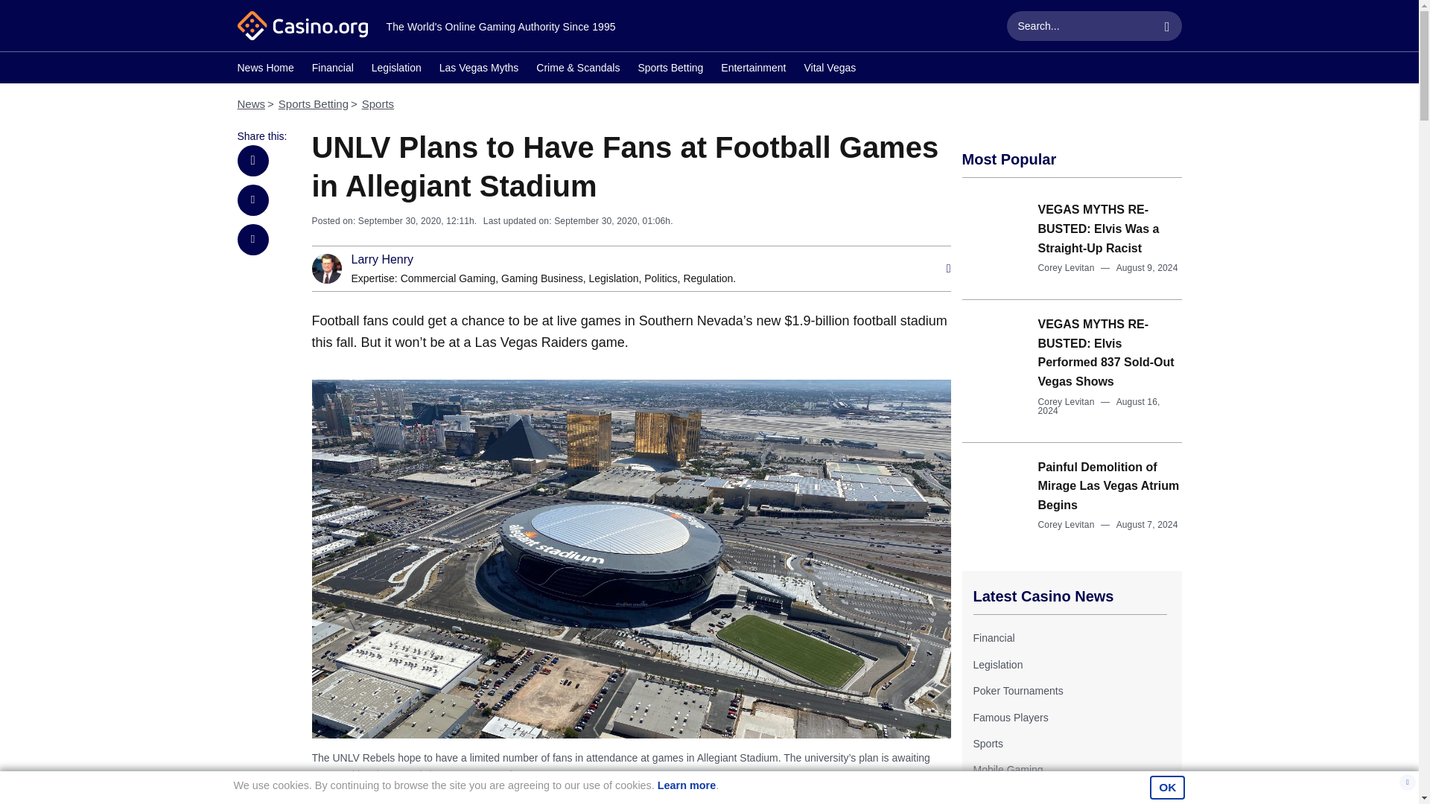 Image resolution: width=1430 pixels, height=804 pixels. Describe the element at coordinates (378, 103) in the screenshot. I see `Sports` at that location.